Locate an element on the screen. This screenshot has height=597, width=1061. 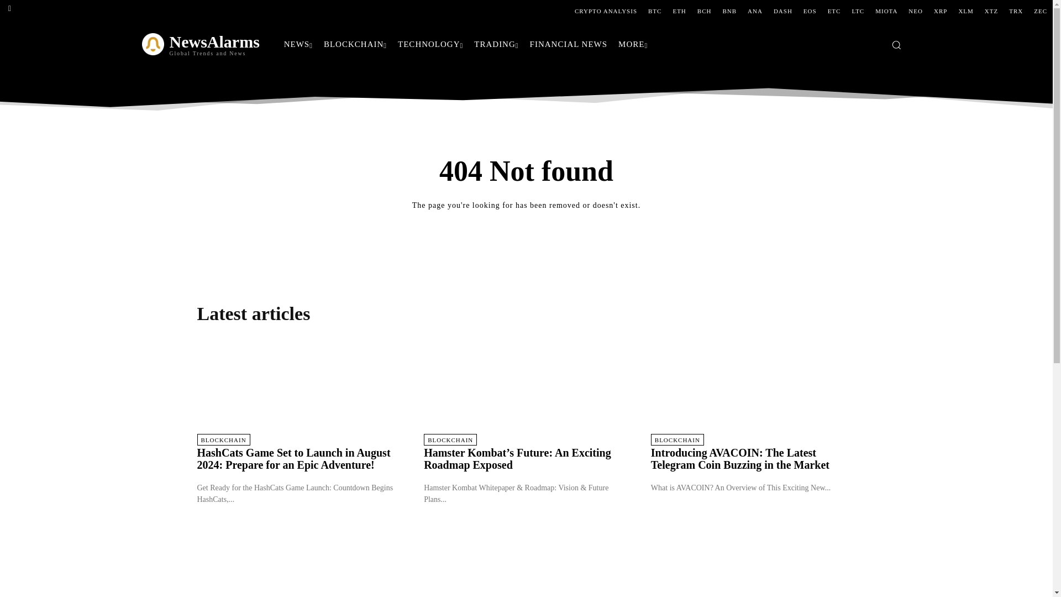
EOS is located at coordinates (810, 11).